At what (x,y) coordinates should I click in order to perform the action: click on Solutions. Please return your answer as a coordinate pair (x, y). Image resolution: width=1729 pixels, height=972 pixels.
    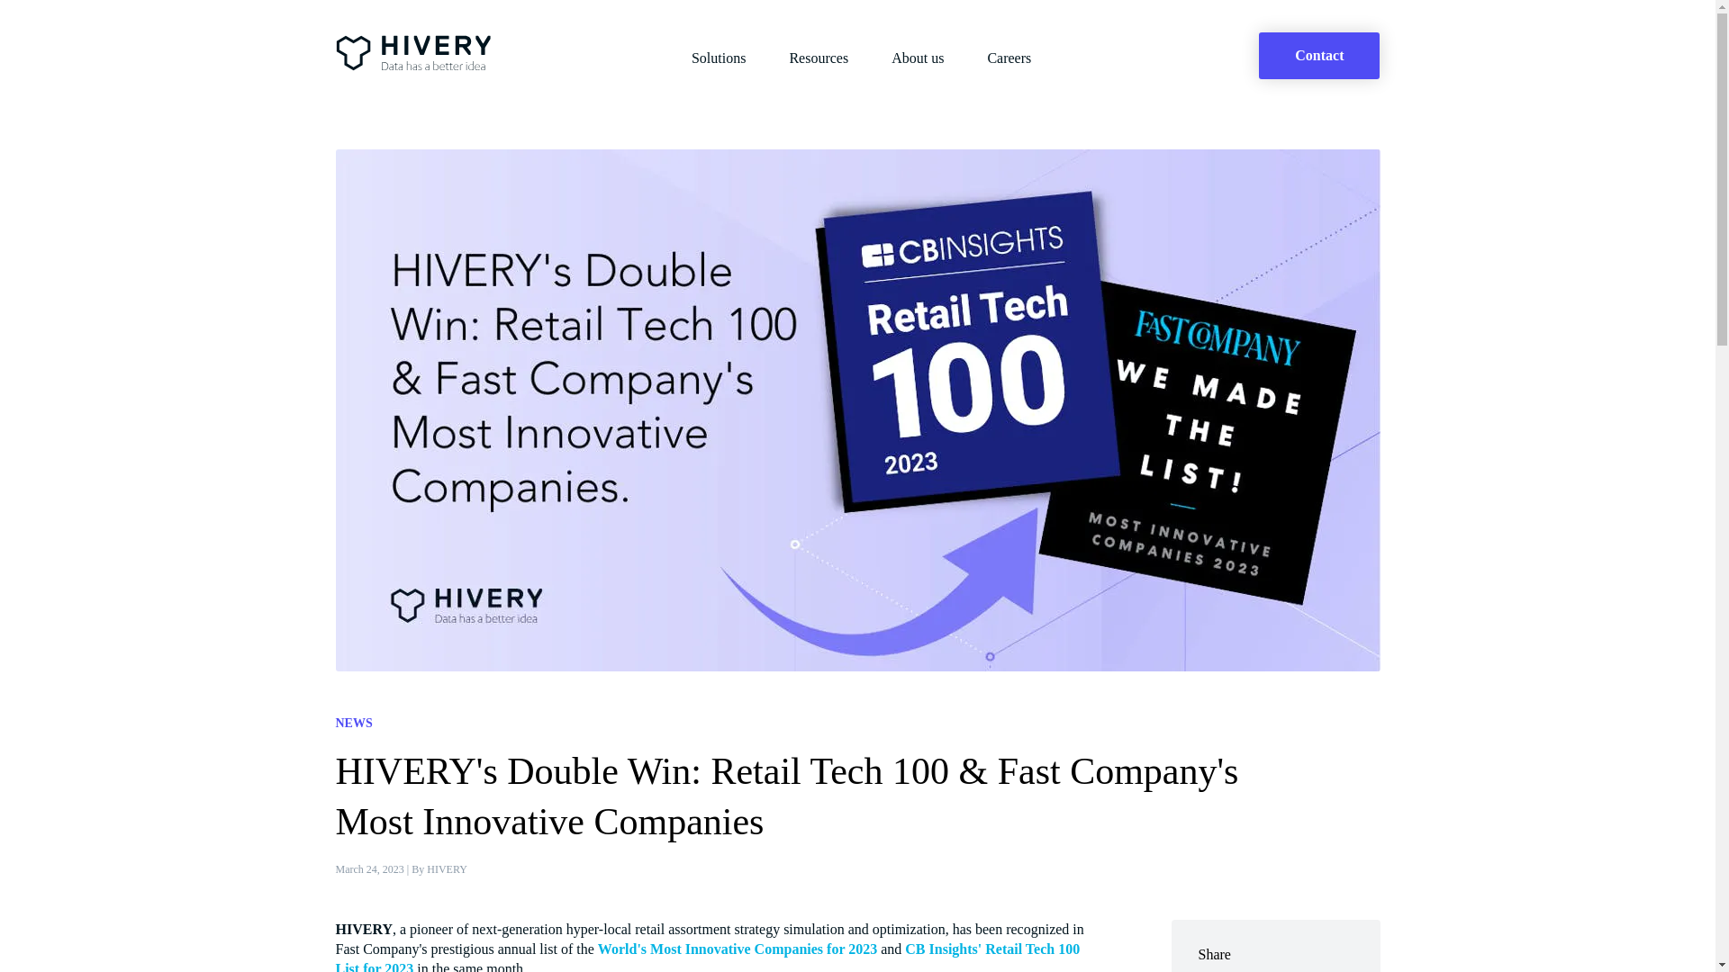
    Looking at the image, I should click on (719, 58).